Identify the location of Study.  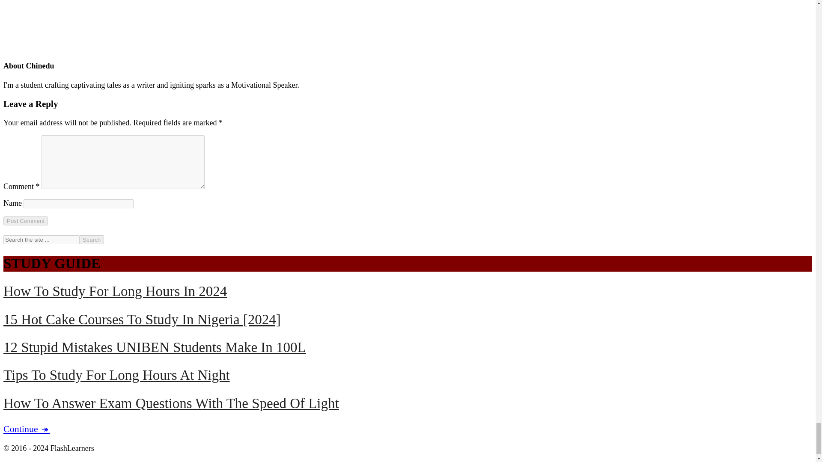
(26, 429).